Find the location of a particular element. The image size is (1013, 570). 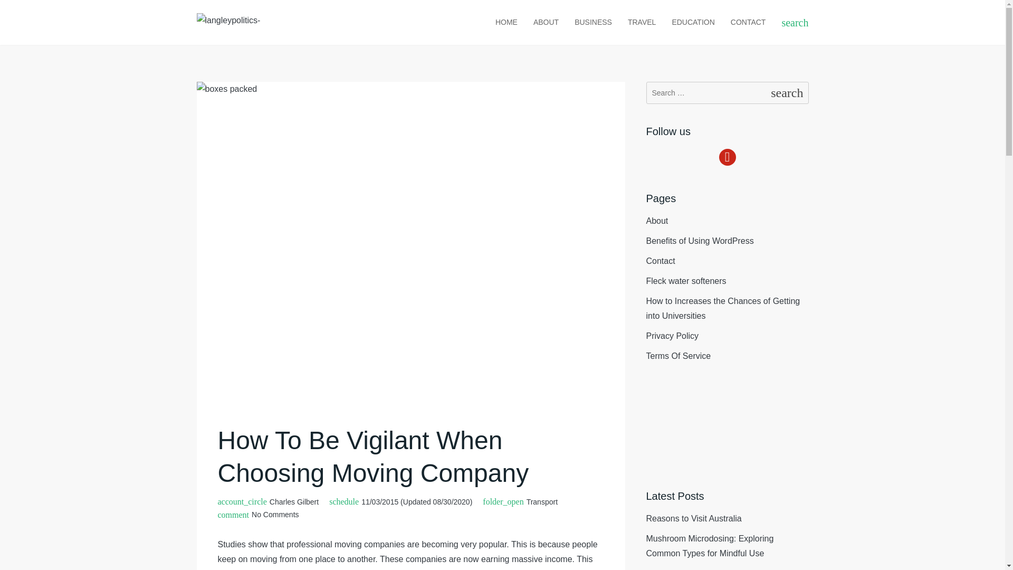

Mushroom Microdosing: Exploring Common Types for Mindful Use is located at coordinates (710, 546).